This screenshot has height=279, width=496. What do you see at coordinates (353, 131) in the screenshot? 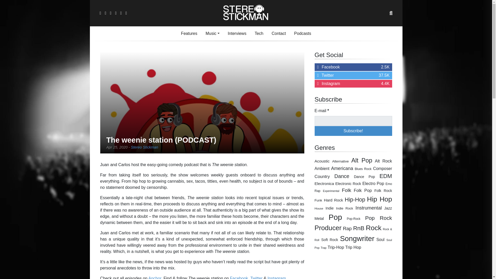
I see `Contact` at bounding box center [353, 131].